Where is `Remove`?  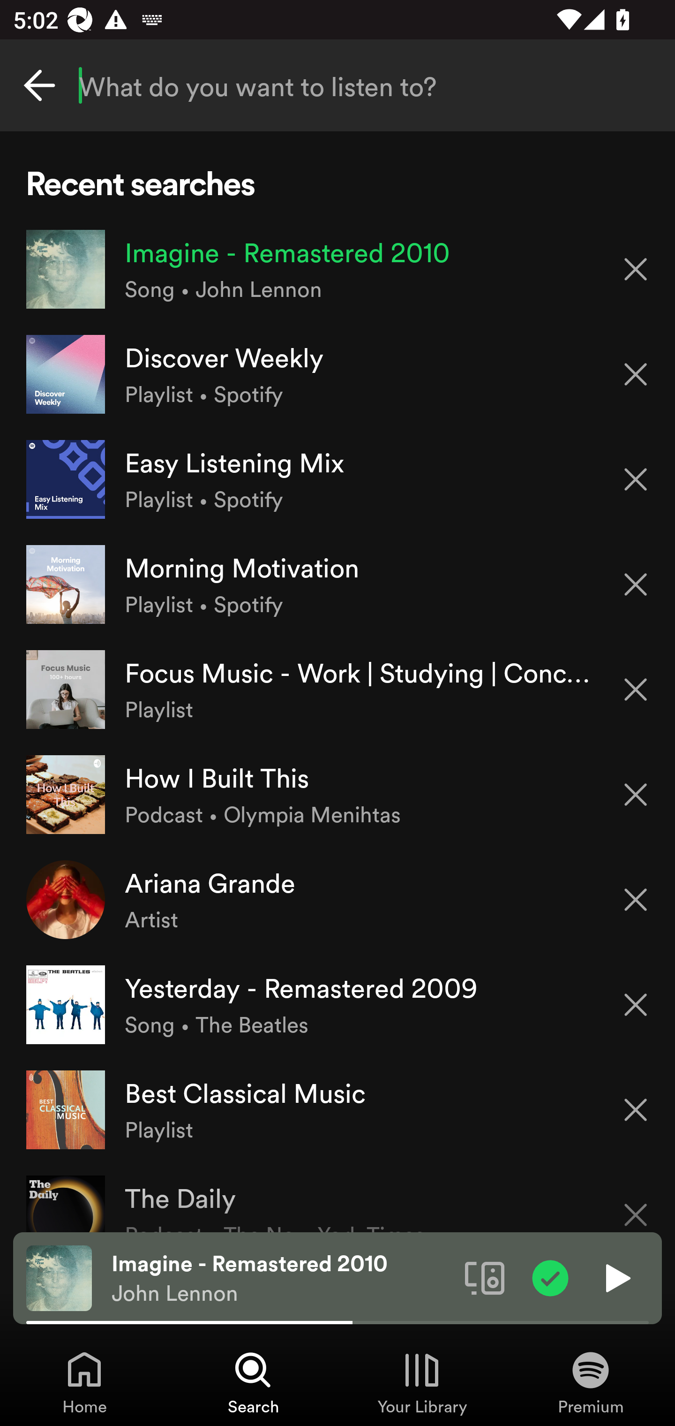 Remove is located at coordinates (636, 1203).